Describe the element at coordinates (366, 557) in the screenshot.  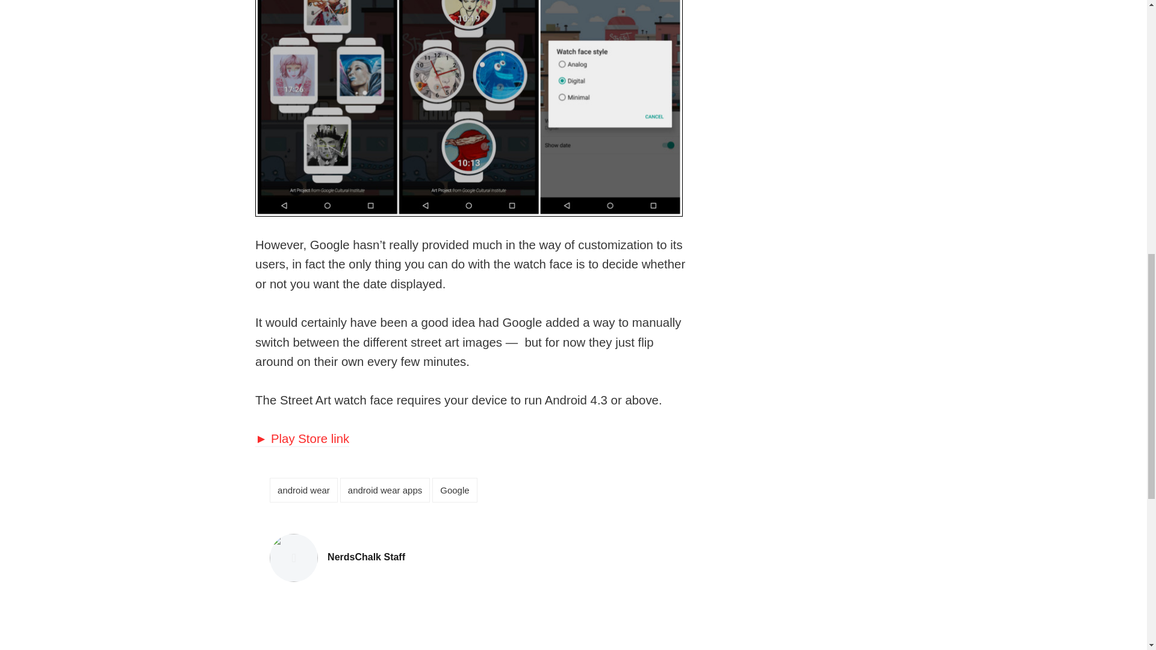
I see `android wear` at that location.